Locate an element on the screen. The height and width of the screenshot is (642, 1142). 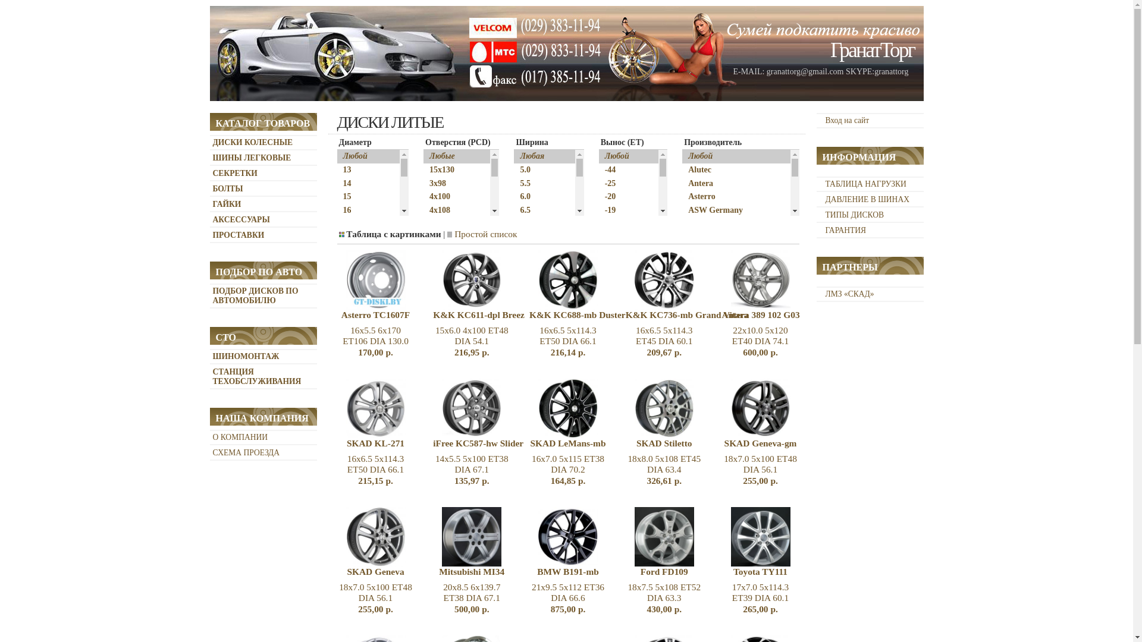
11.5 is located at coordinates (534, 360).